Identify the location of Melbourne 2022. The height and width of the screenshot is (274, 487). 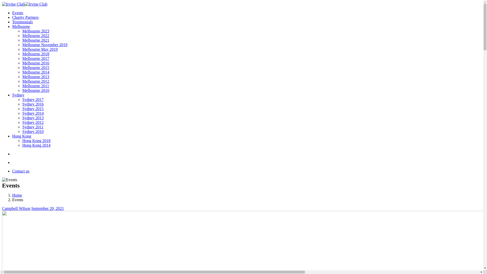
(36, 36).